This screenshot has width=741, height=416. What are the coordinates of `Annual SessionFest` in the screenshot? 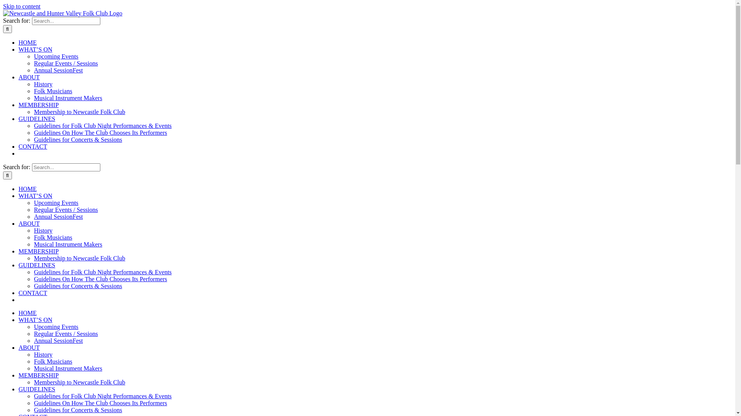 It's located at (59, 341).